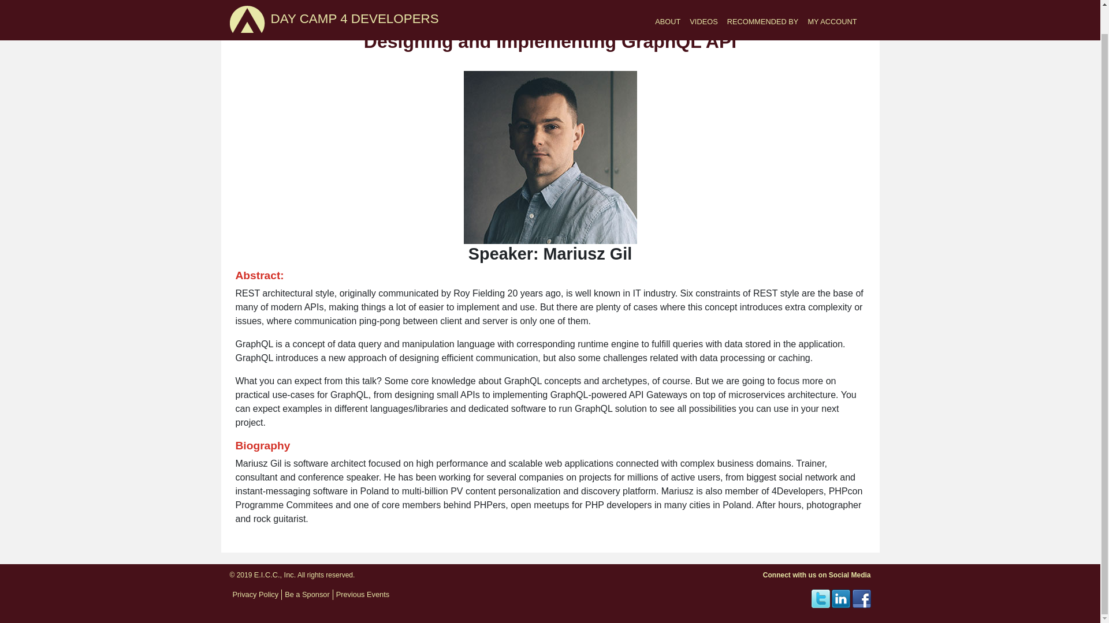 The height and width of the screenshot is (623, 1109). Describe the element at coordinates (762, 2) in the screenshot. I see `RECOMMENDED BY` at that location.